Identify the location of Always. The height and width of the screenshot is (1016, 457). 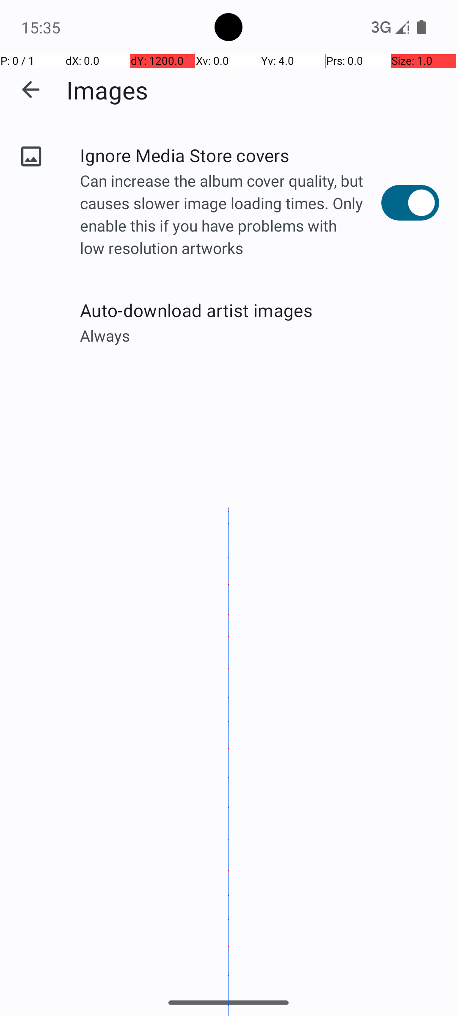
(260, 335).